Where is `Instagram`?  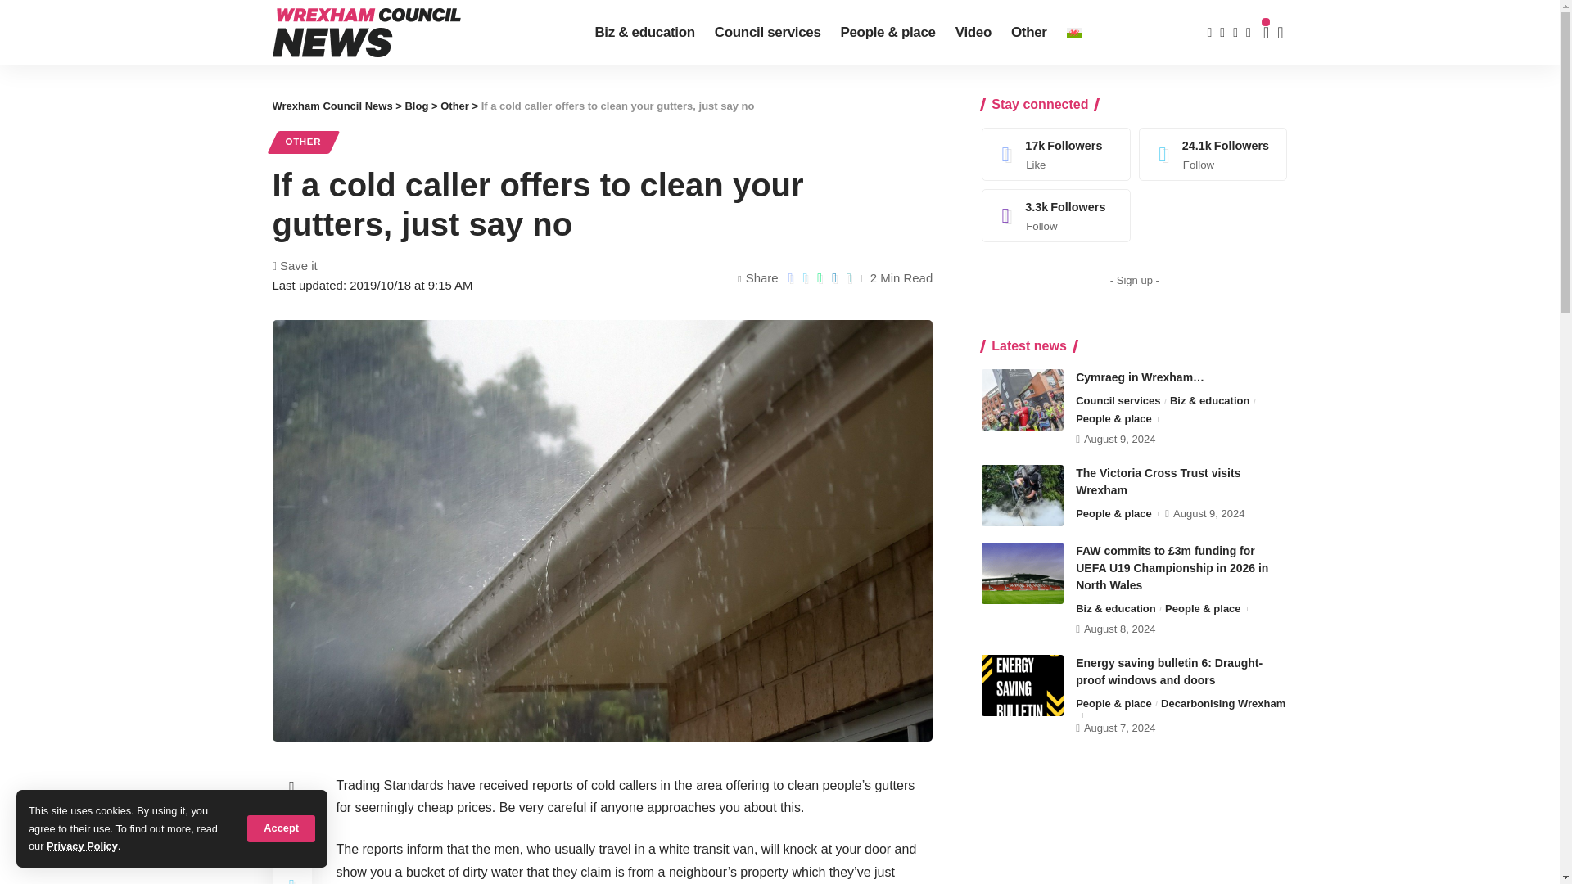 Instagram is located at coordinates (1056, 215).